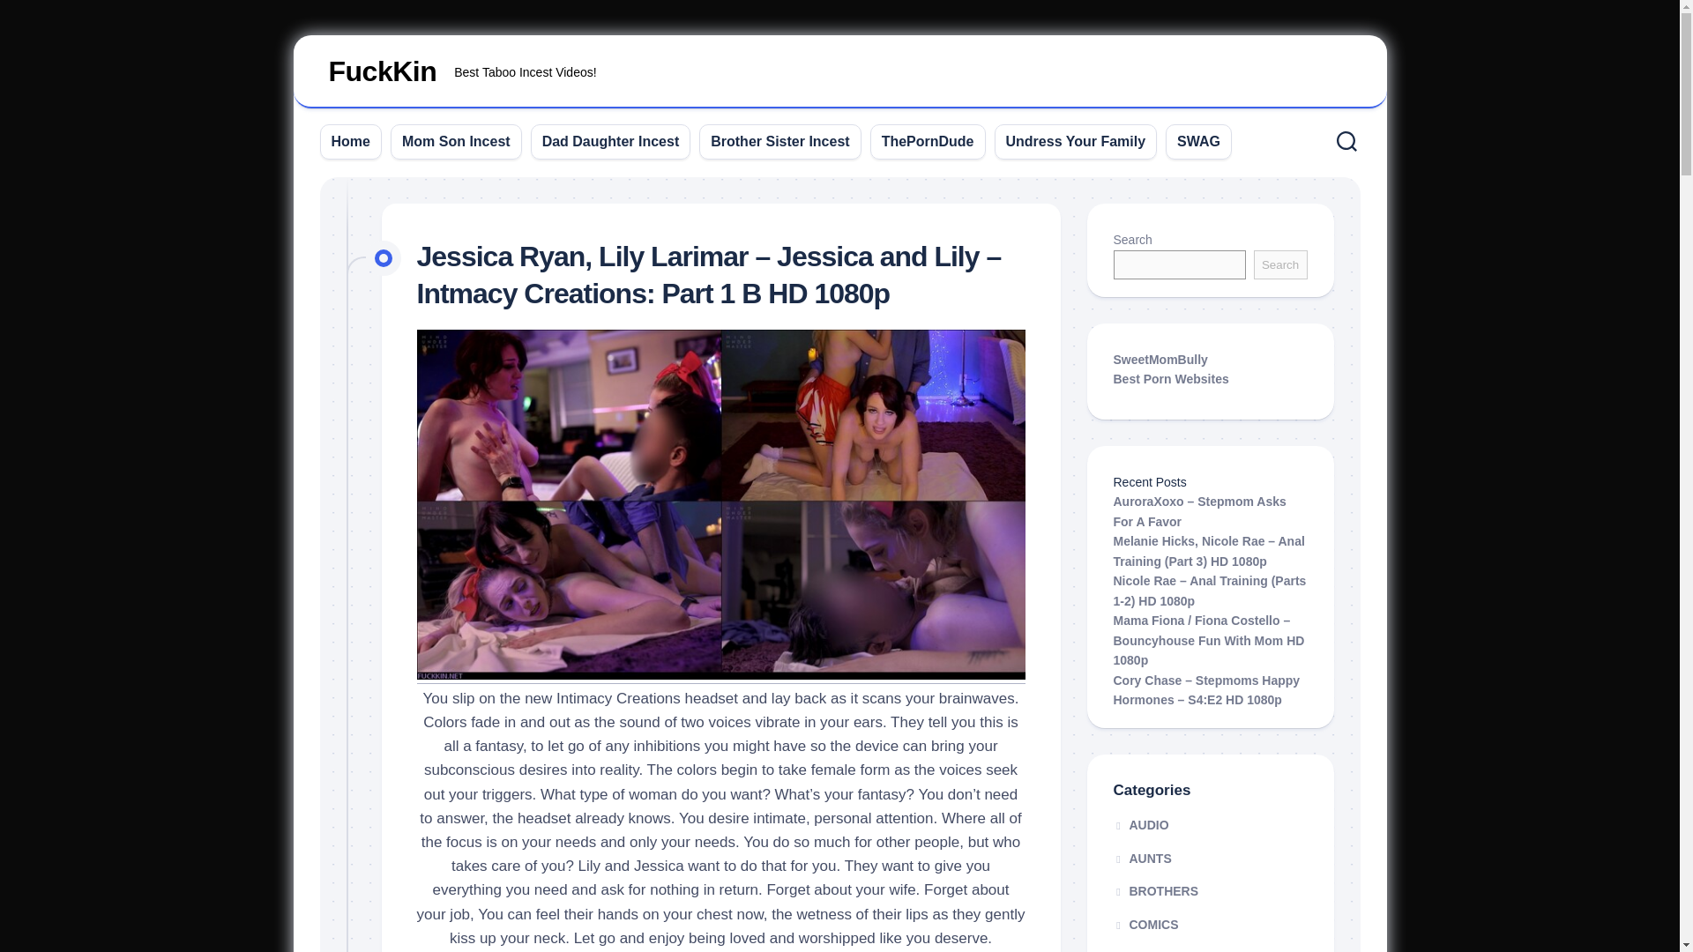 The image size is (1693, 952). Describe the element at coordinates (1148, 950) in the screenshot. I see `COUSINS` at that location.